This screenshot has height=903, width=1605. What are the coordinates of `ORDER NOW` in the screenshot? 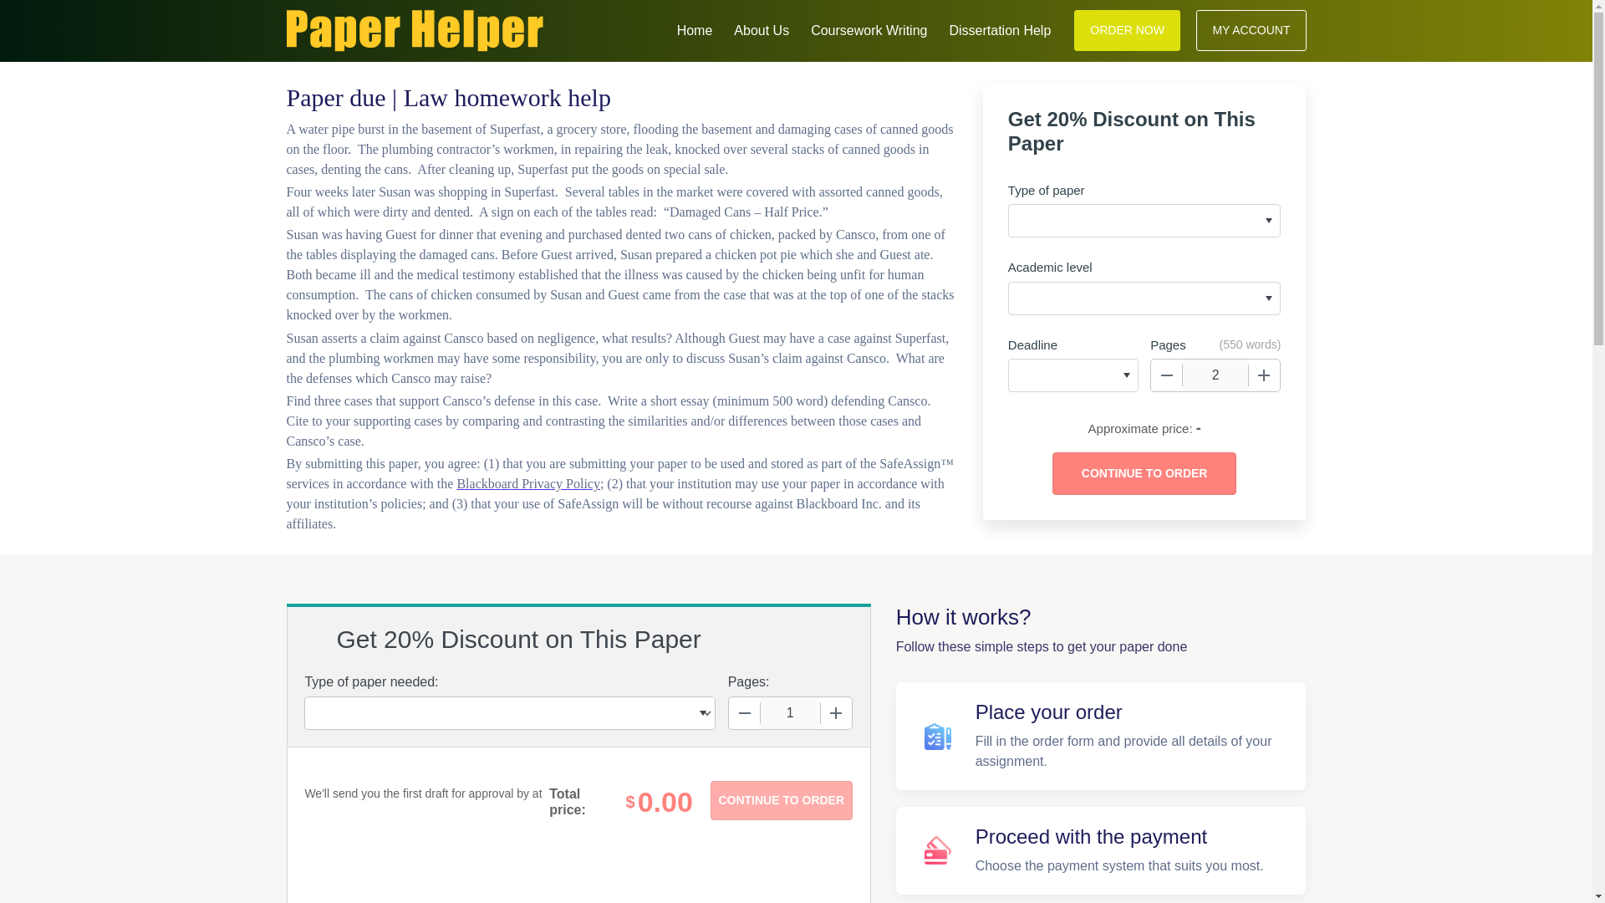 It's located at (1127, 30).